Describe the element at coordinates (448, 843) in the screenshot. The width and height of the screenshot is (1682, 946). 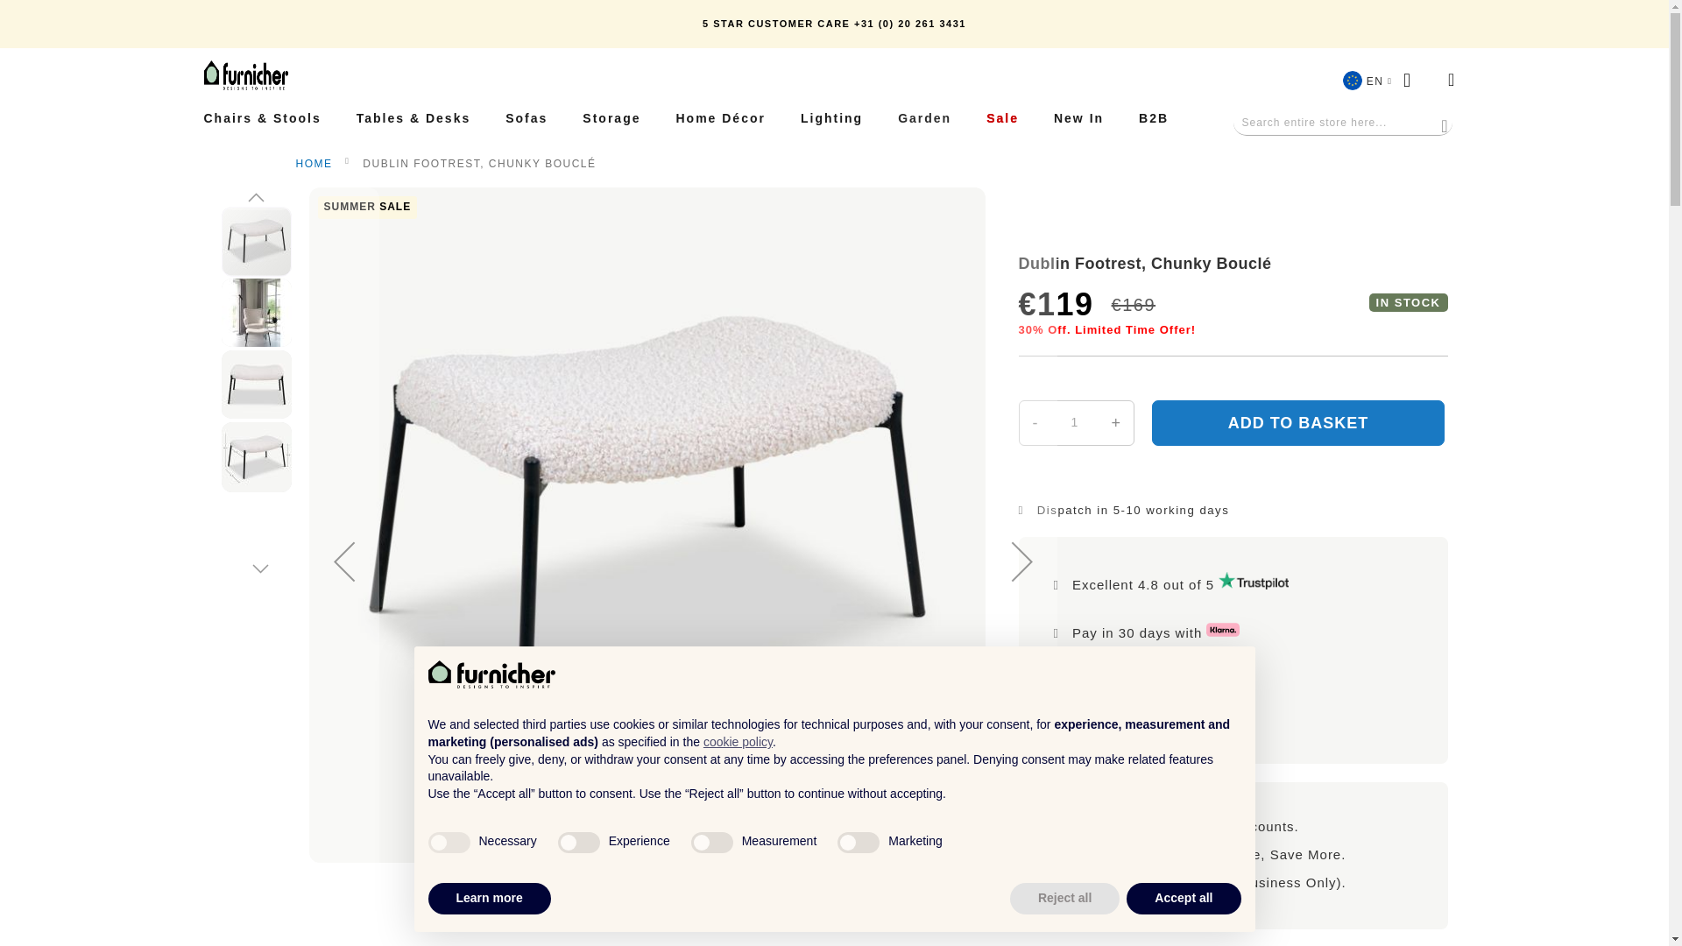
I see `true` at that location.